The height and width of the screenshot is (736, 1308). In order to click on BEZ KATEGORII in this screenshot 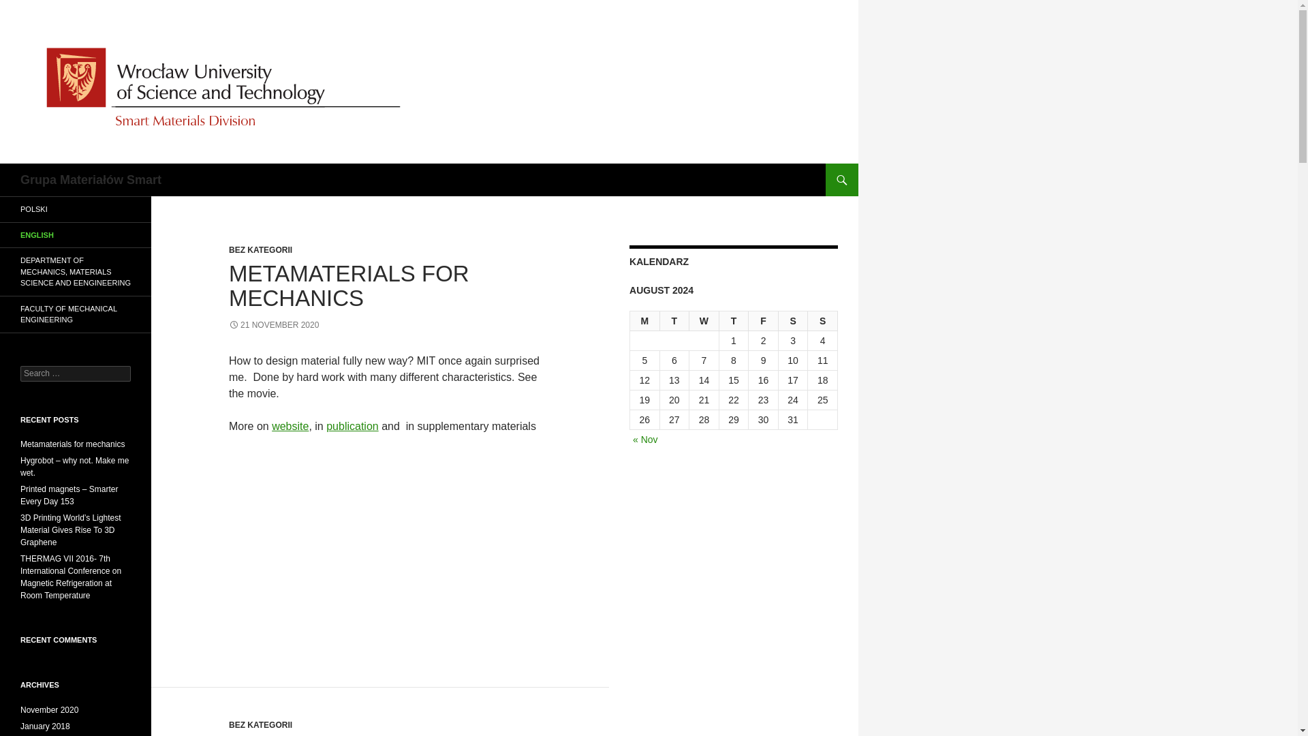, I will do `click(260, 725)`.